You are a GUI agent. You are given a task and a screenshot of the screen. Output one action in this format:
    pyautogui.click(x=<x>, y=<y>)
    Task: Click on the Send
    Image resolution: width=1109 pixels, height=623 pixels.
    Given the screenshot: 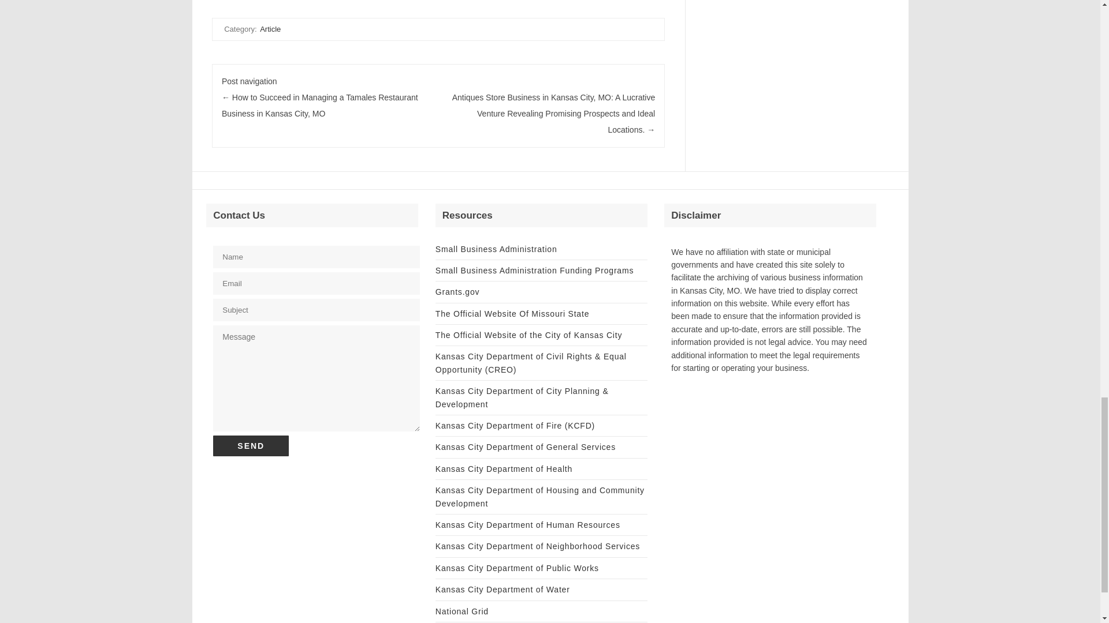 What is the action you would take?
    pyautogui.click(x=251, y=445)
    